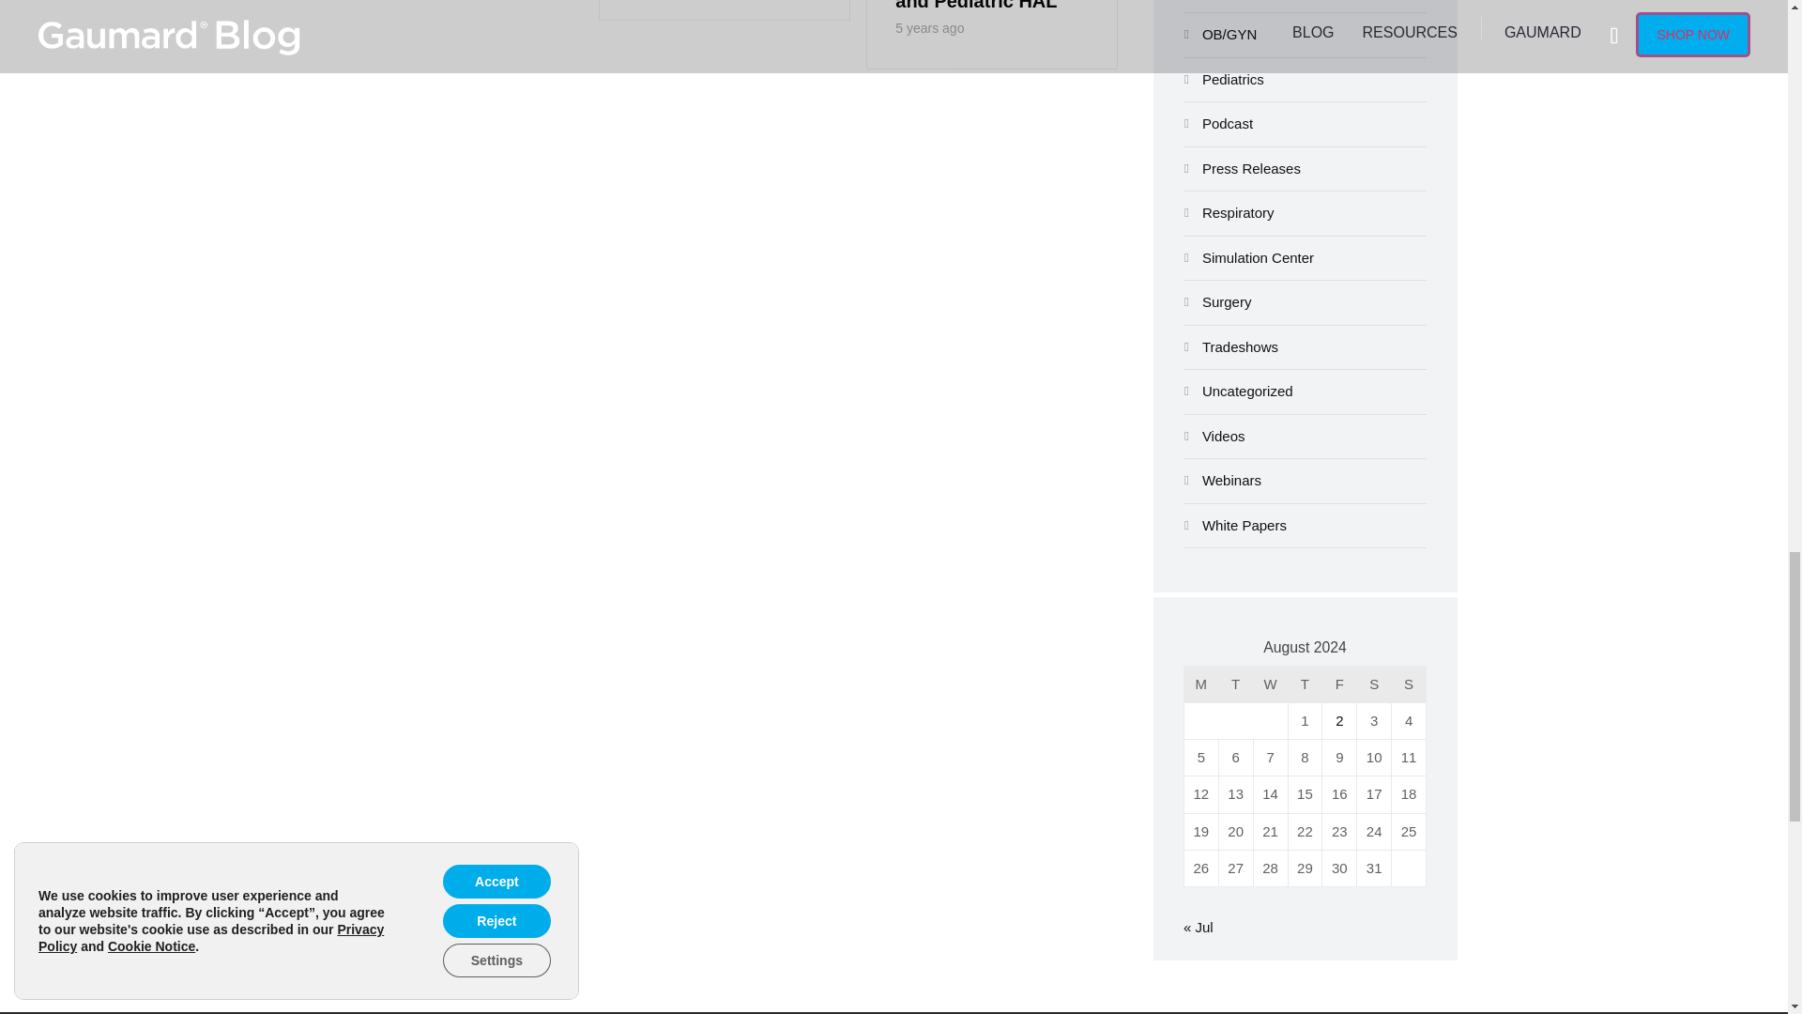  Describe the element at coordinates (1237, 684) in the screenshot. I see `Tuesday` at that location.